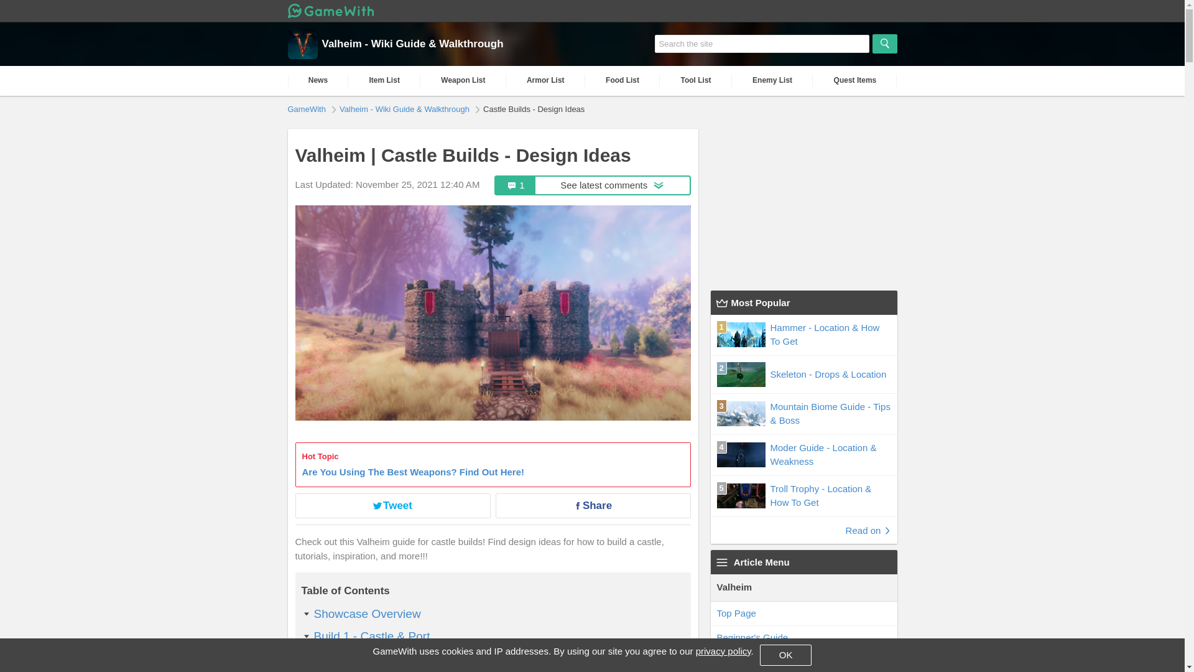 This screenshot has width=1194, height=672. What do you see at coordinates (854, 80) in the screenshot?
I see `Weapon List` at bounding box center [854, 80].